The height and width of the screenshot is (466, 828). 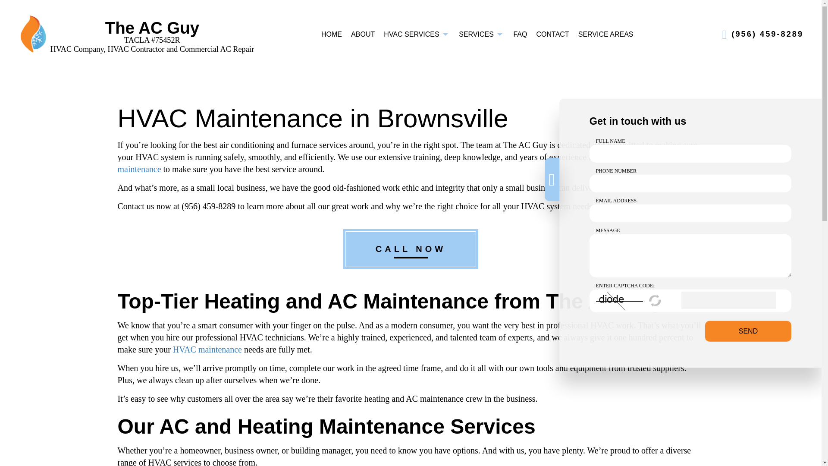 What do you see at coordinates (690, 213) in the screenshot?
I see `Email Address` at bounding box center [690, 213].